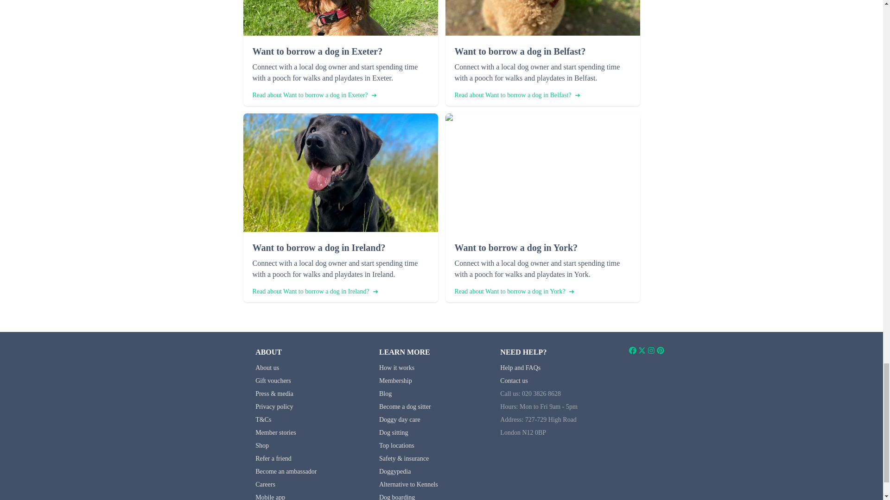  Describe the element at coordinates (542, 51) in the screenshot. I see `Want to borrow a dog in Belfast?` at that location.